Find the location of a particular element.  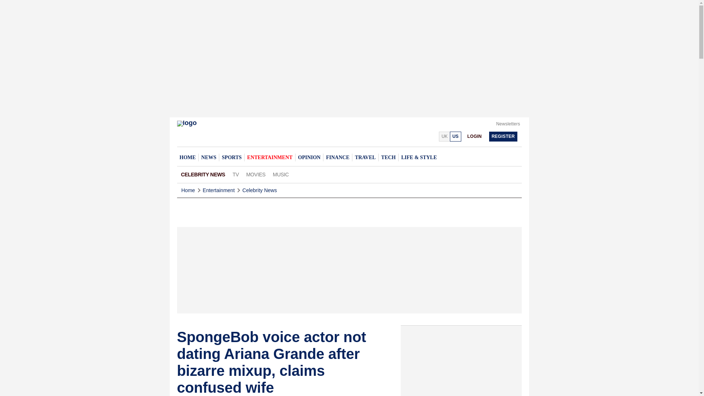

US is located at coordinates (455, 136).